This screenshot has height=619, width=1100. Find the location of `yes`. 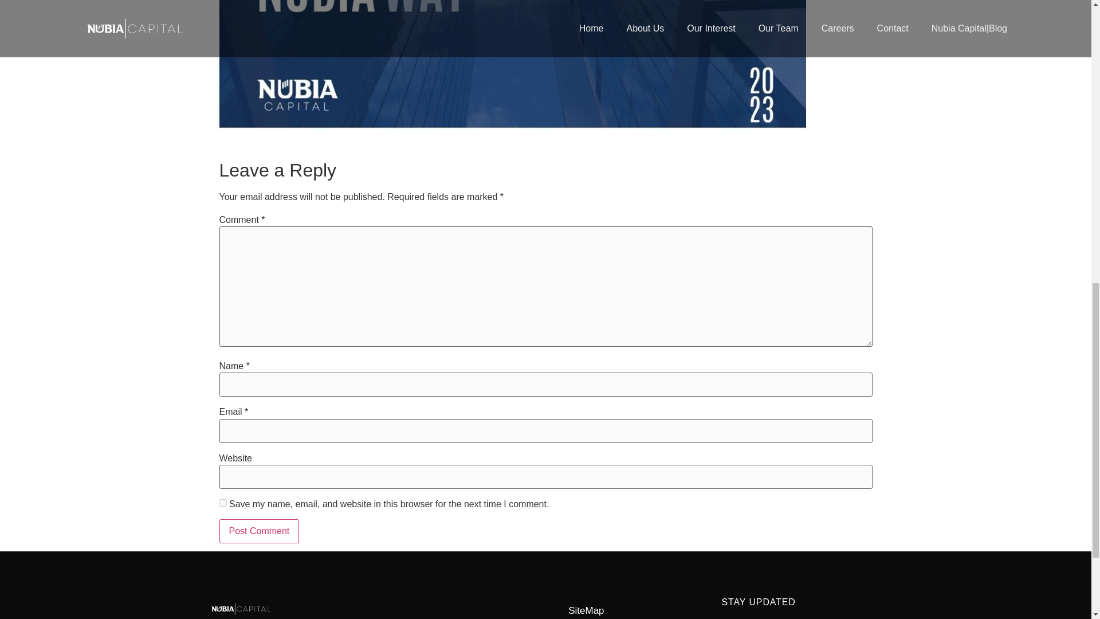

yes is located at coordinates (222, 503).